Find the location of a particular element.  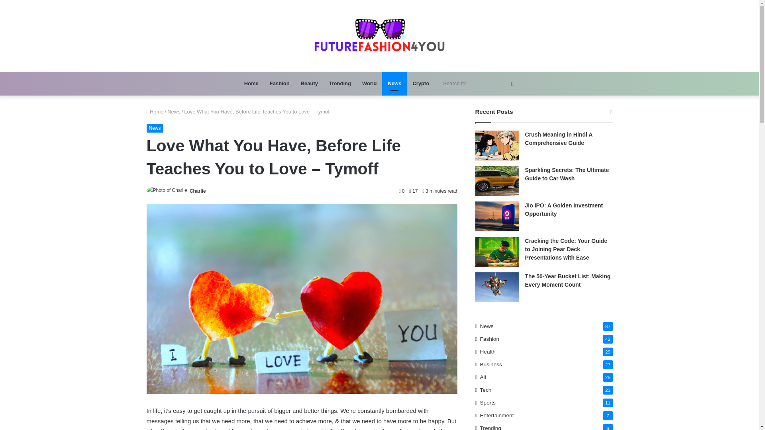

Crypto is located at coordinates (421, 84).